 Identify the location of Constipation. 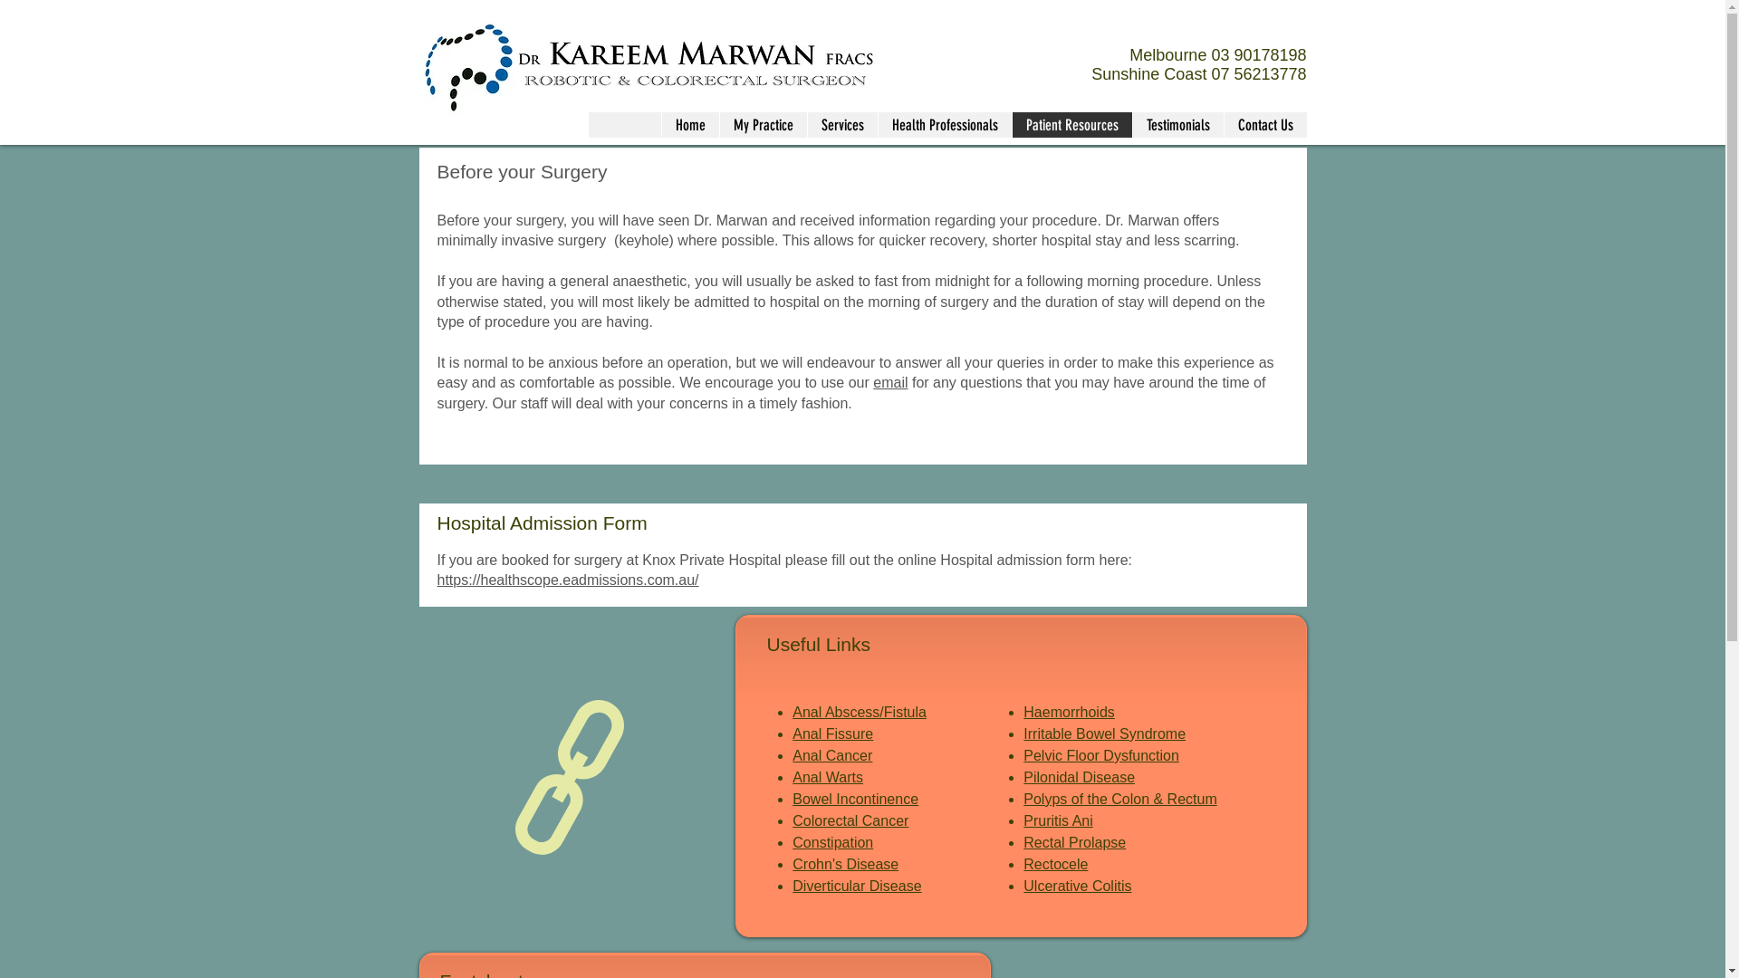
(833, 842).